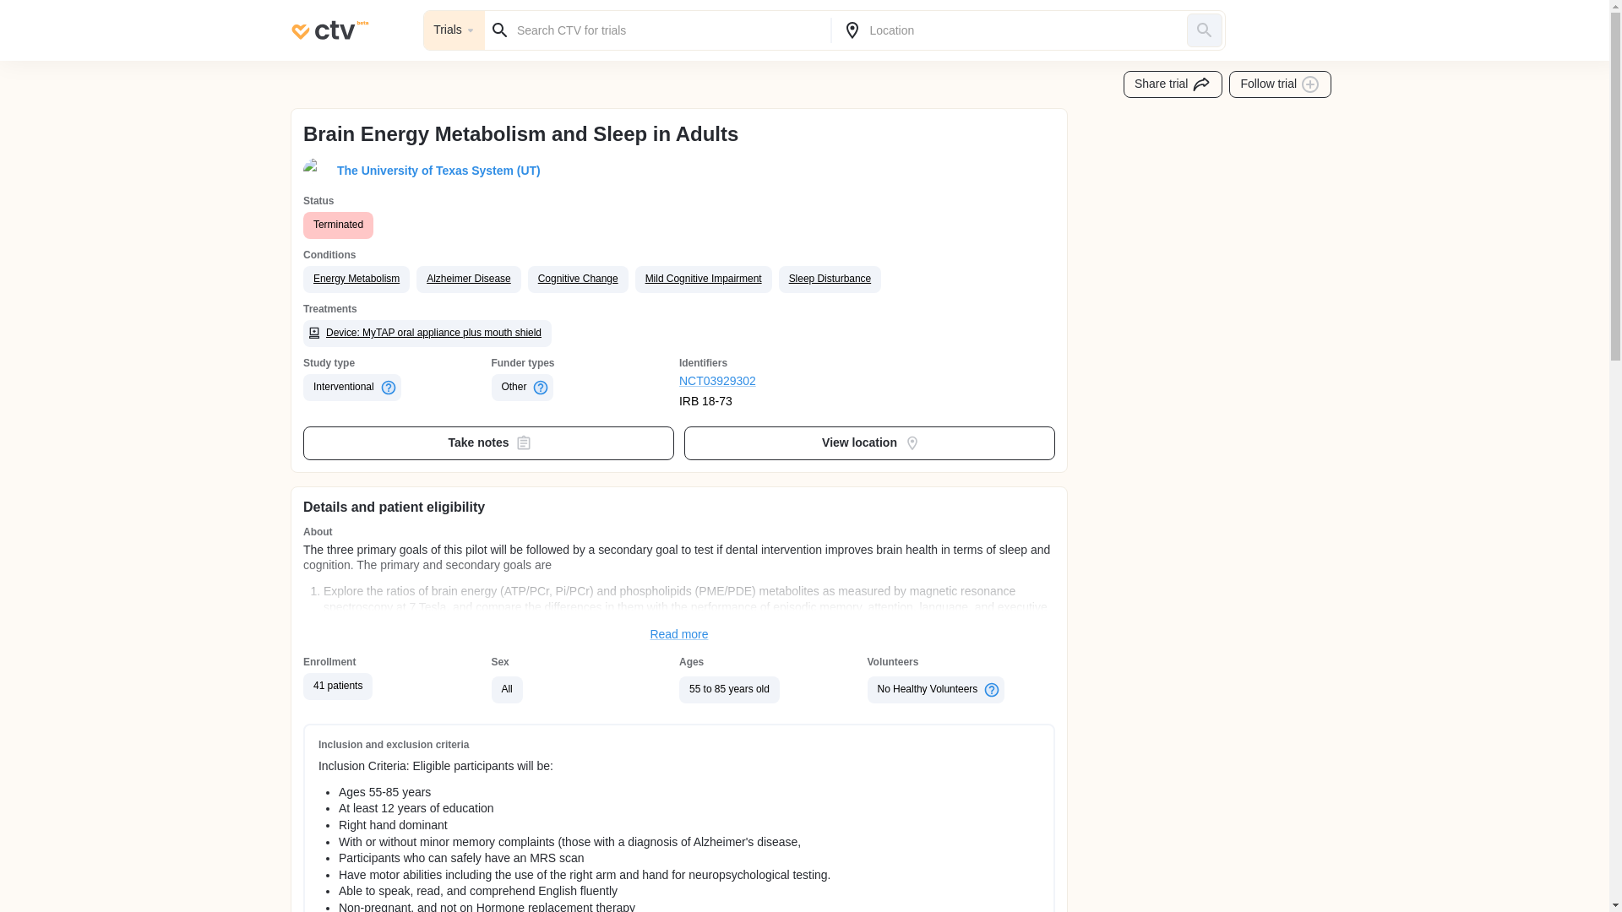  What do you see at coordinates (454, 30) in the screenshot?
I see `Trials` at bounding box center [454, 30].